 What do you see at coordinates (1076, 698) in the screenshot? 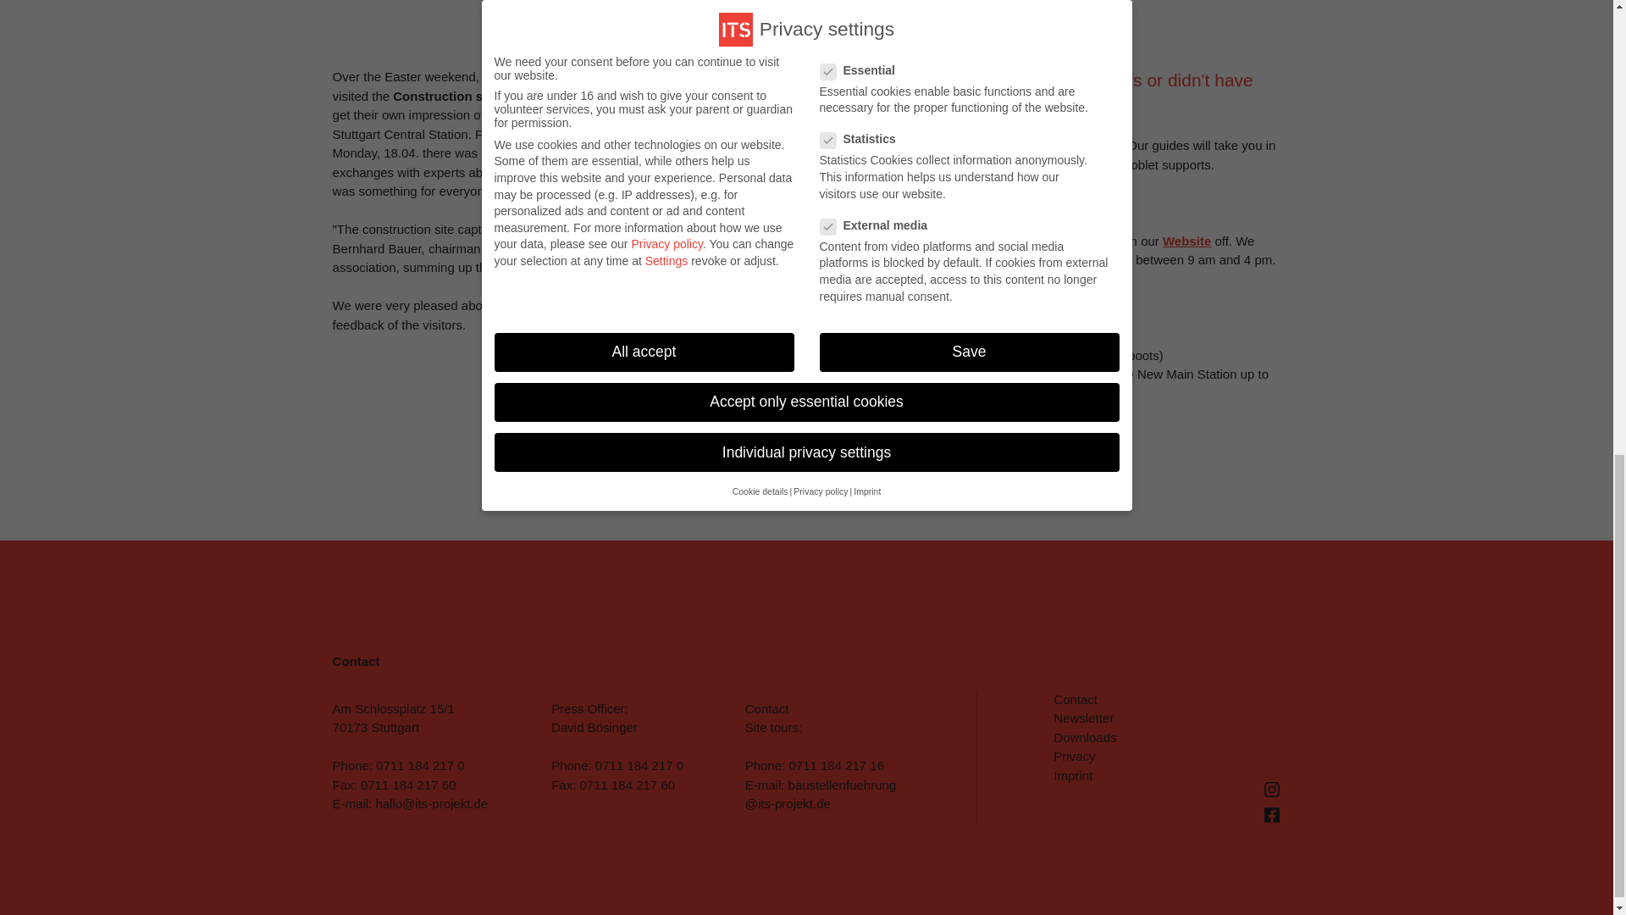
I see `Contact` at bounding box center [1076, 698].